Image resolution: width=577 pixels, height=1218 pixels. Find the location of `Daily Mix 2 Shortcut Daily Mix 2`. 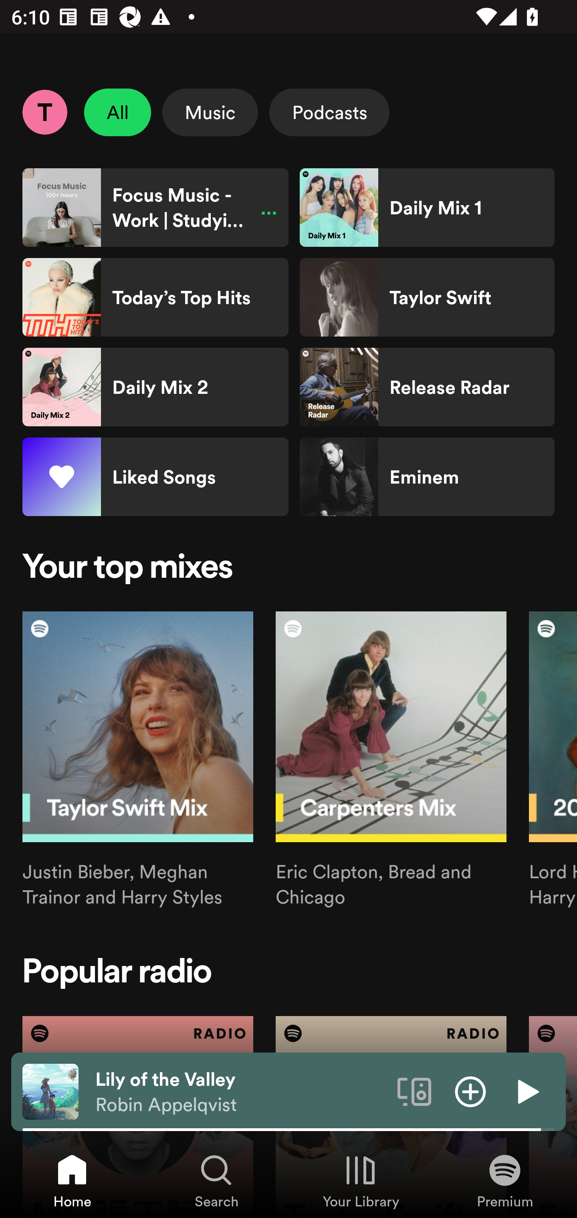

Daily Mix 2 Shortcut Daily Mix 2 is located at coordinates (155, 387).